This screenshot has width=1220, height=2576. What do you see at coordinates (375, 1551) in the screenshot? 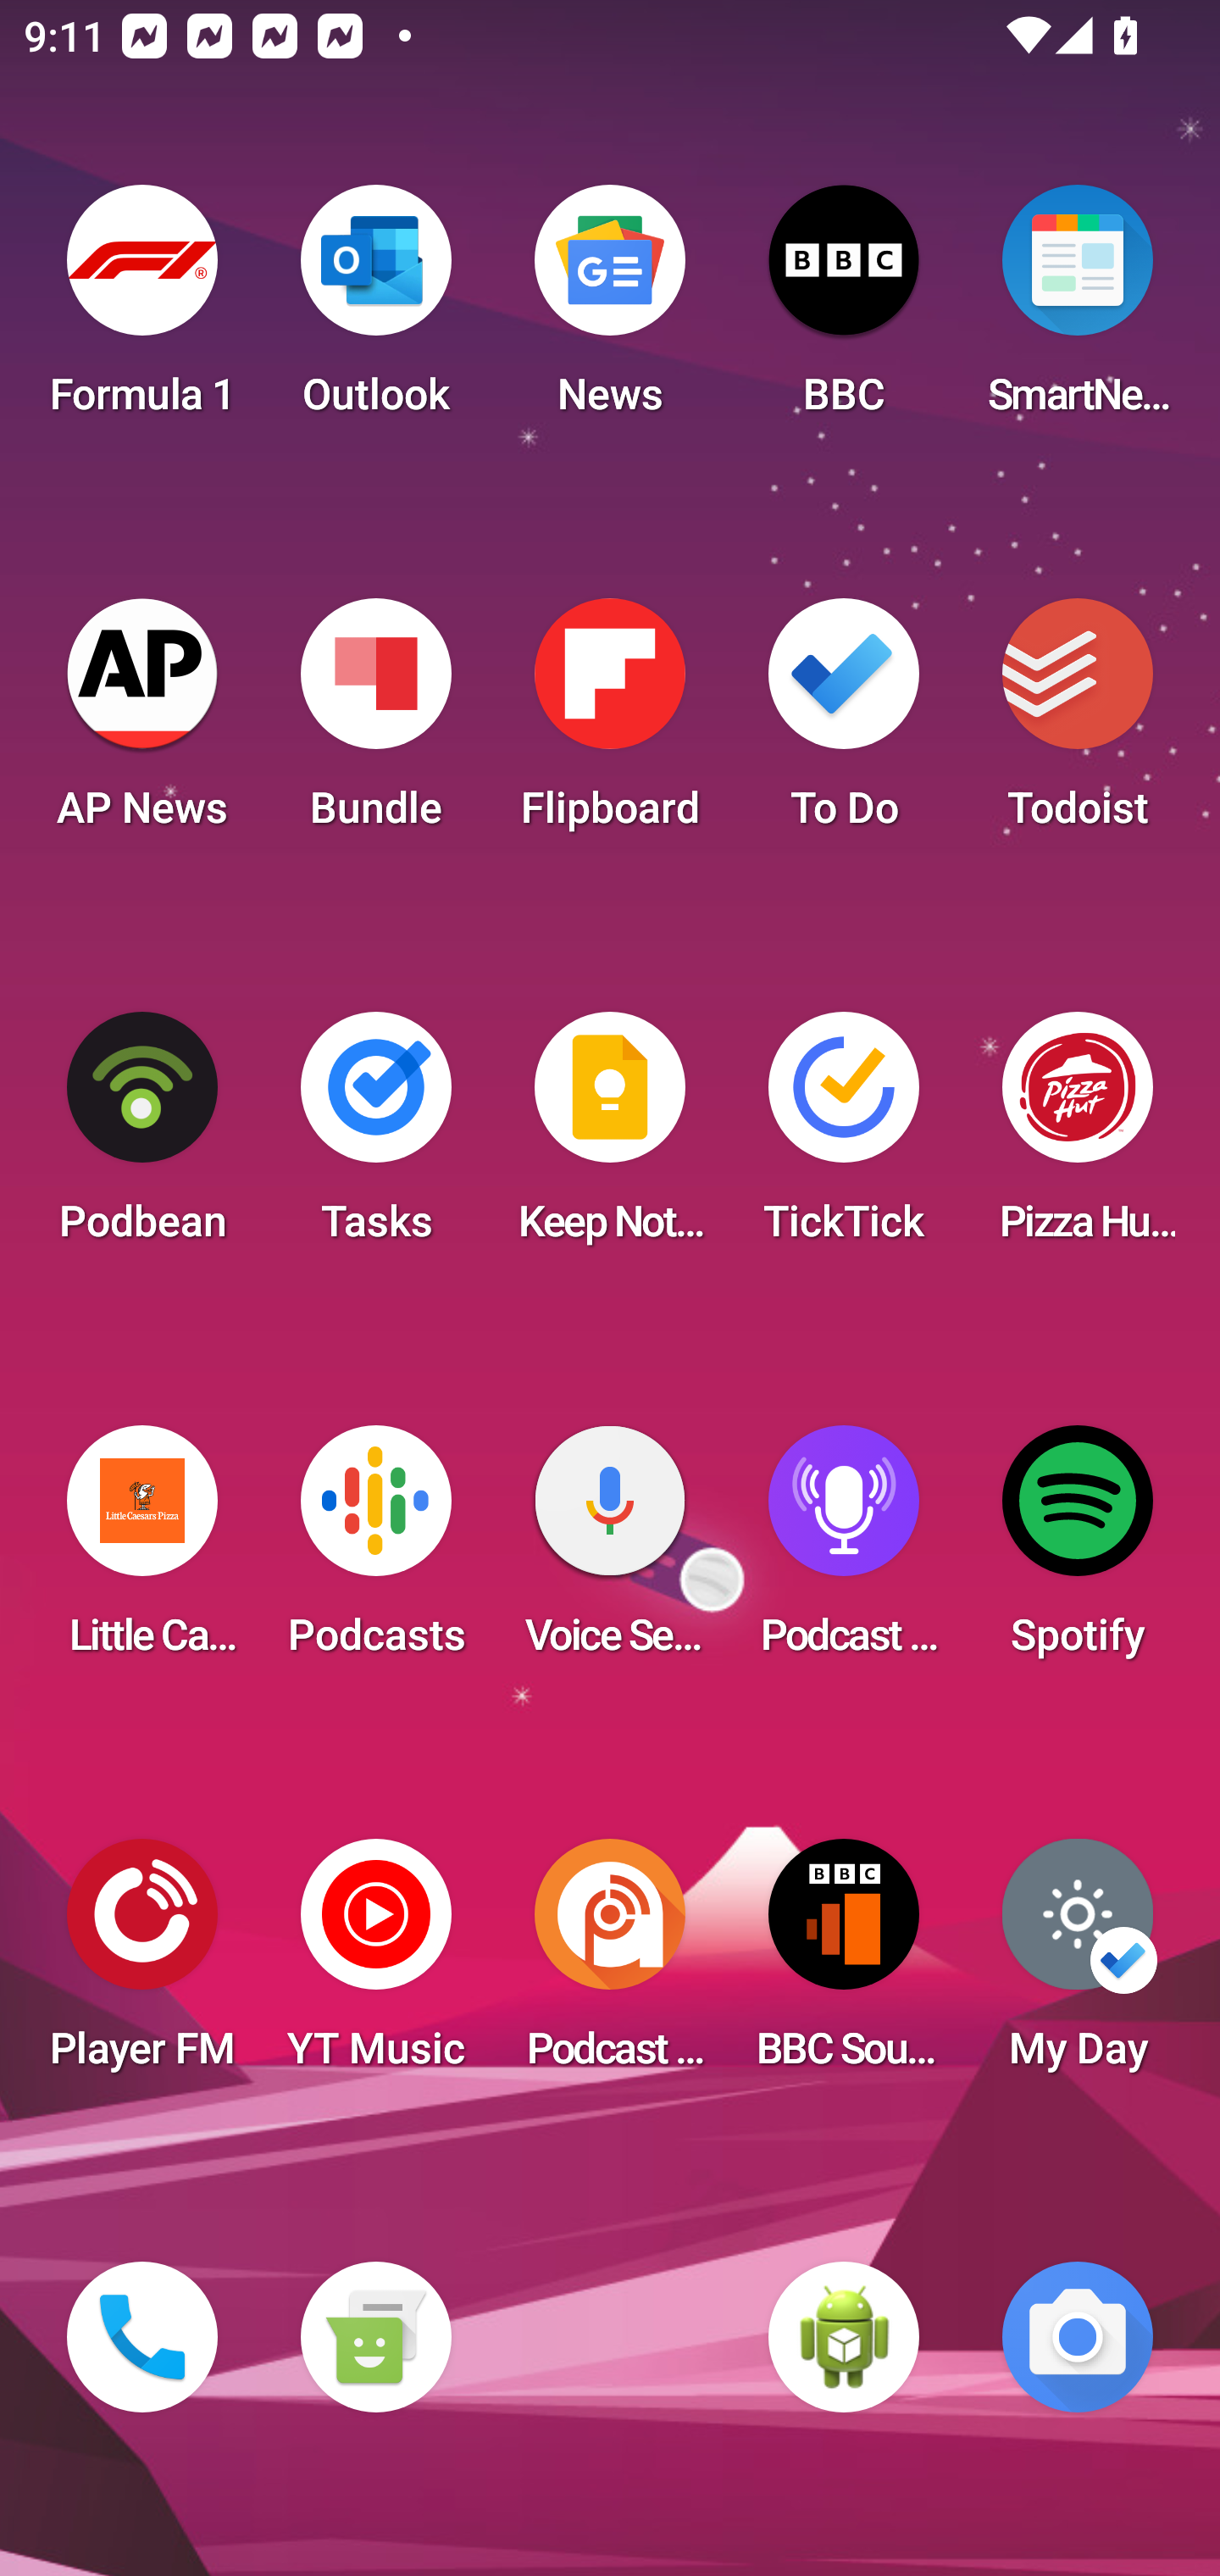
I see `Podcasts` at bounding box center [375, 1551].